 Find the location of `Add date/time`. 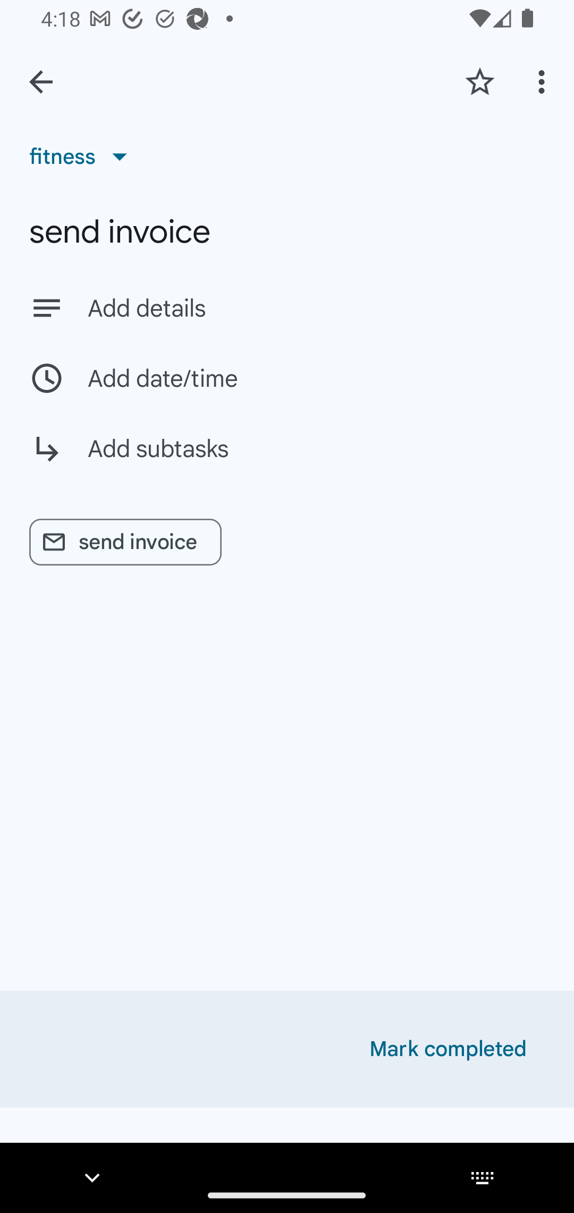

Add date/time is located at coordinates (287, 378).